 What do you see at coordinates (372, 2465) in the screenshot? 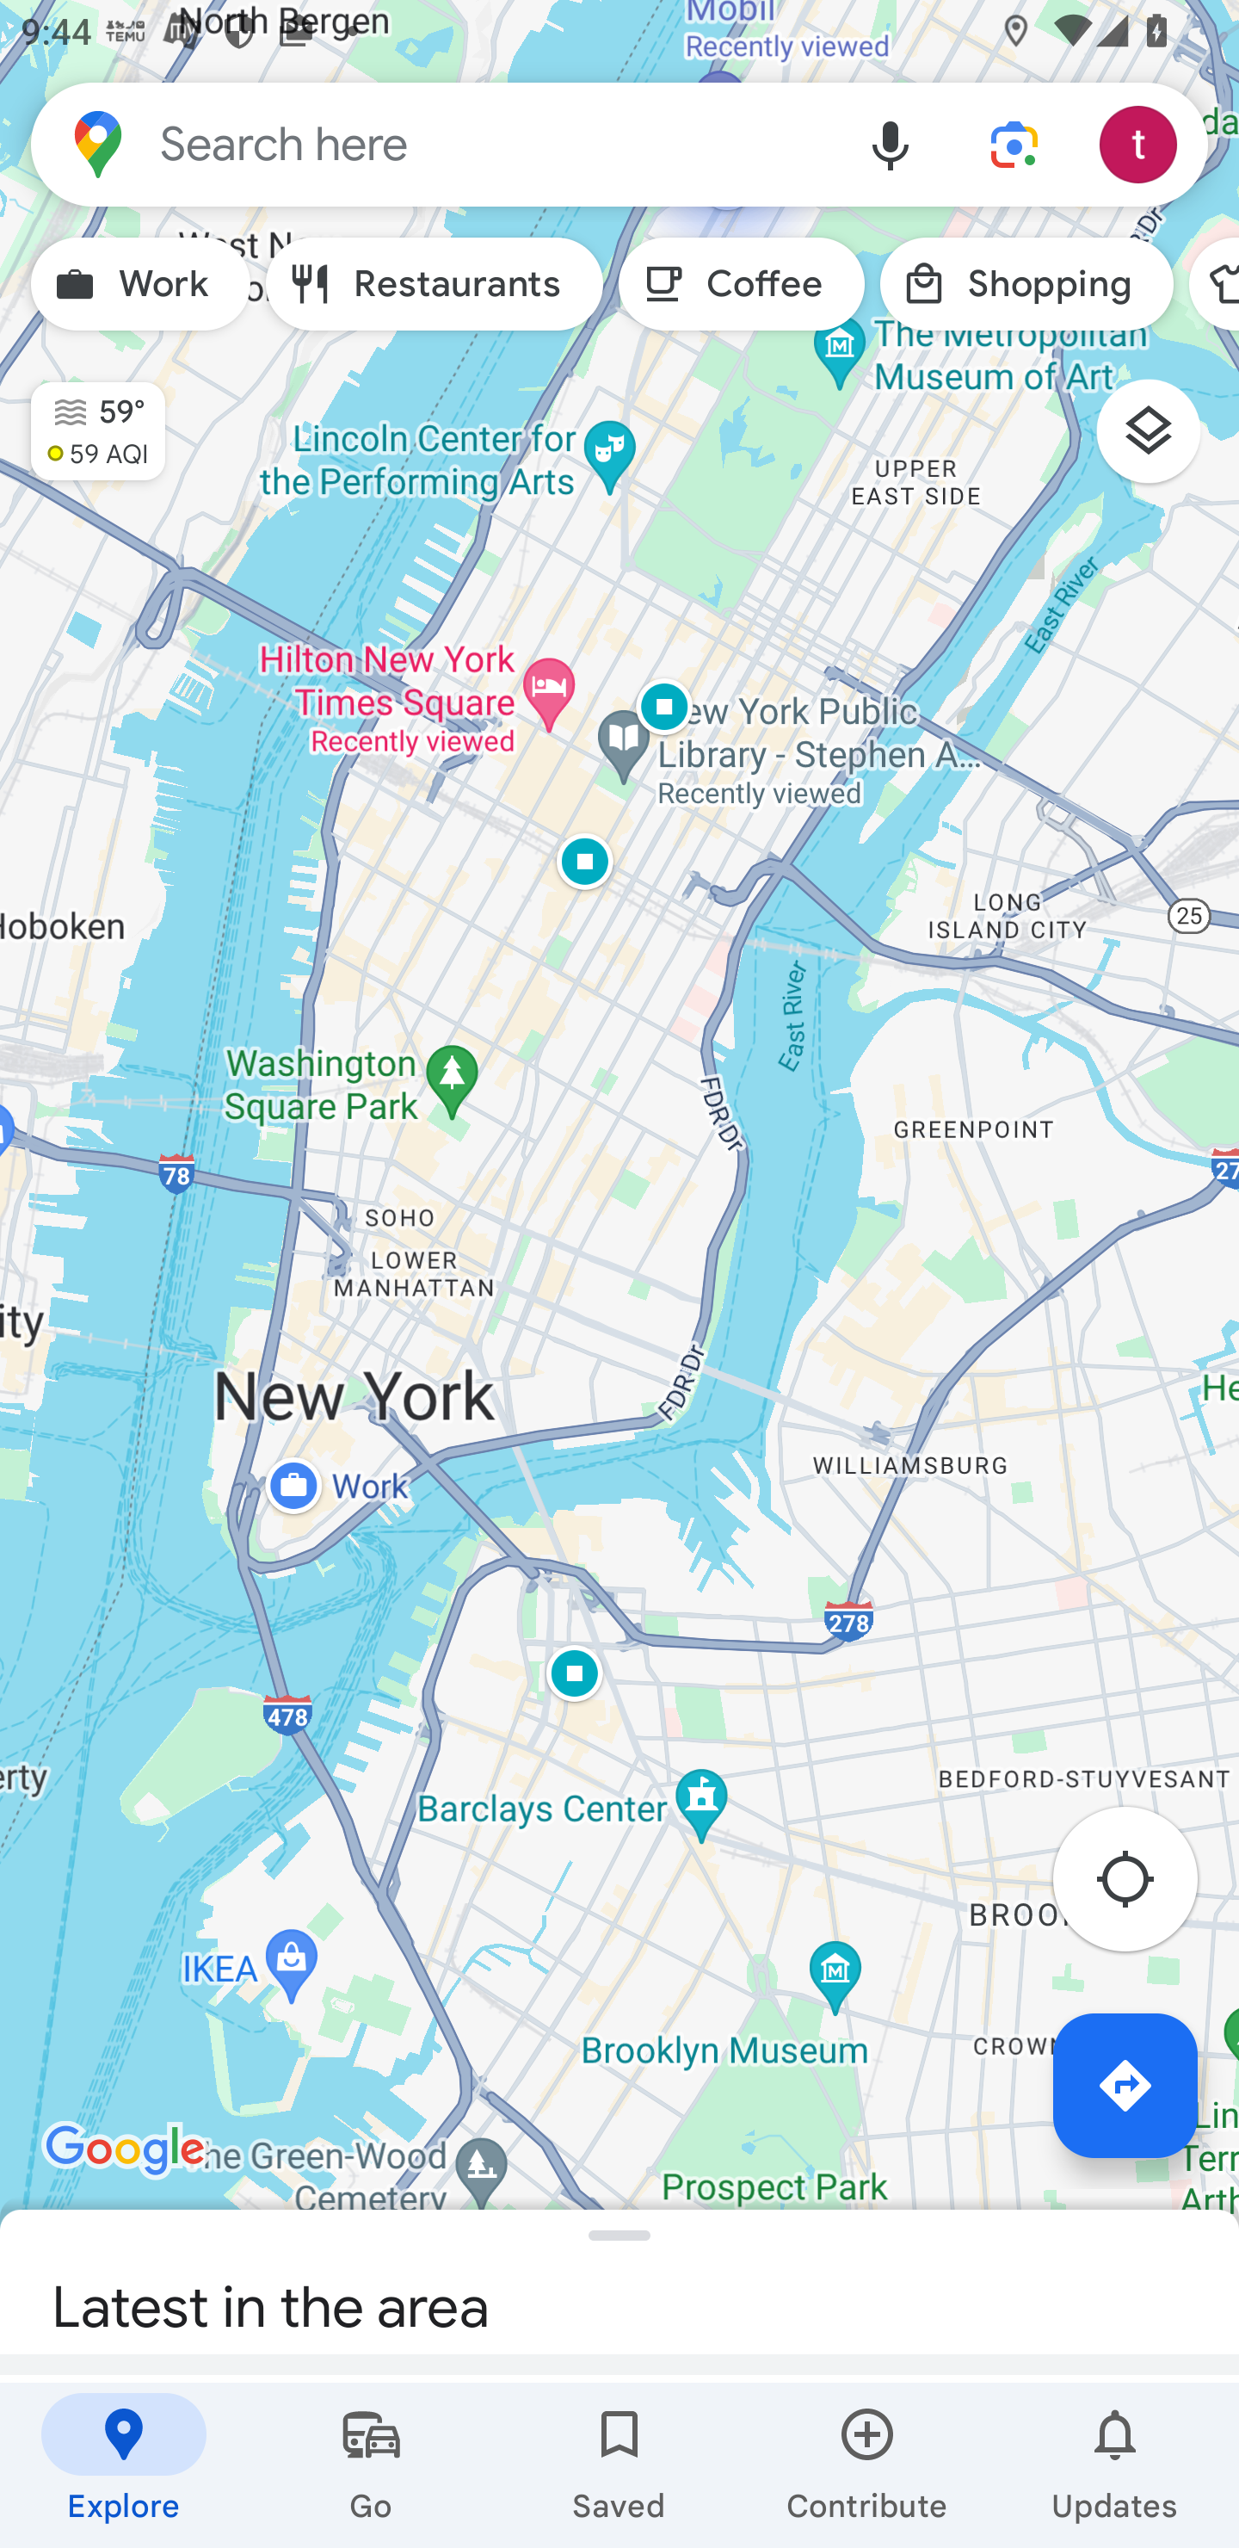
I see `Go` at bounding box center [372, 2465].